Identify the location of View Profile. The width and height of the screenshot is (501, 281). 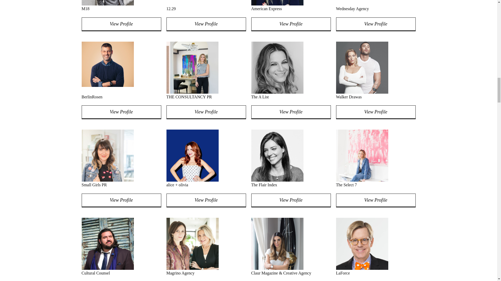
(121, 200).